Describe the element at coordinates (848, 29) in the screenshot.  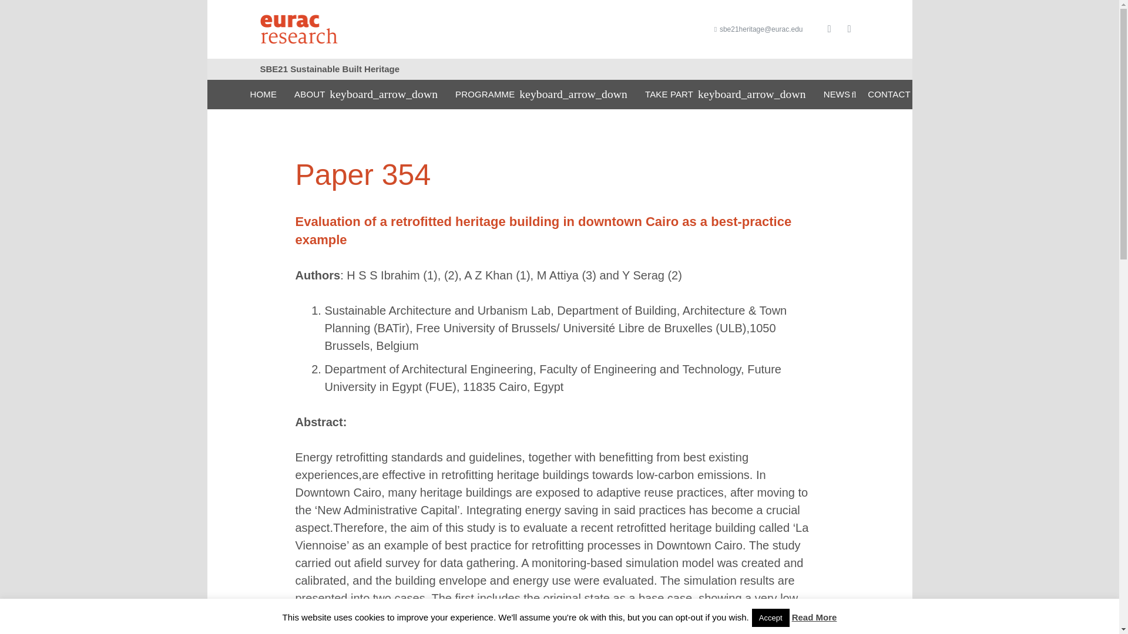
I see `Twitter` at that location.